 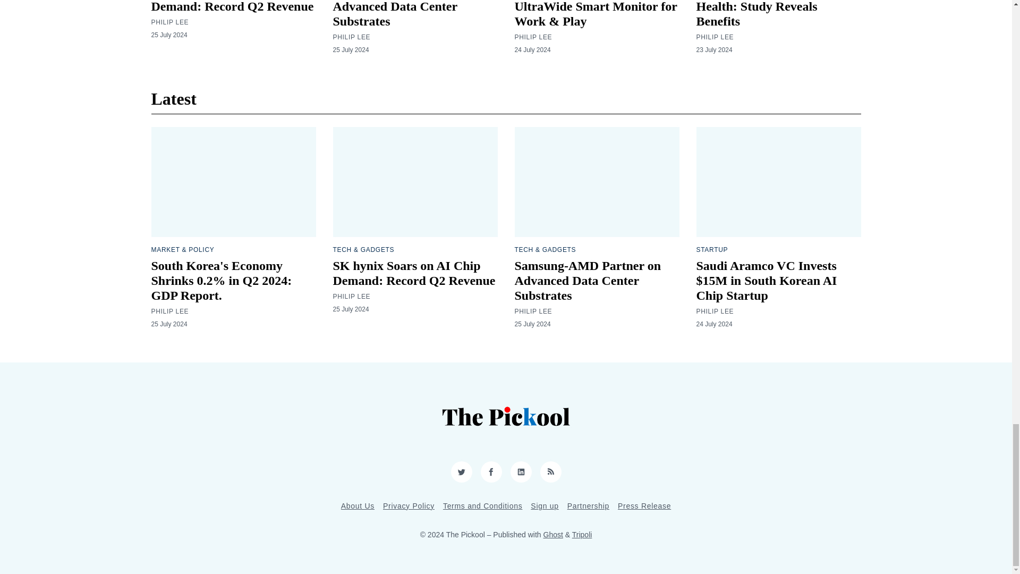 I want to click on PHILIP LEE, so click(x=170, y=22).